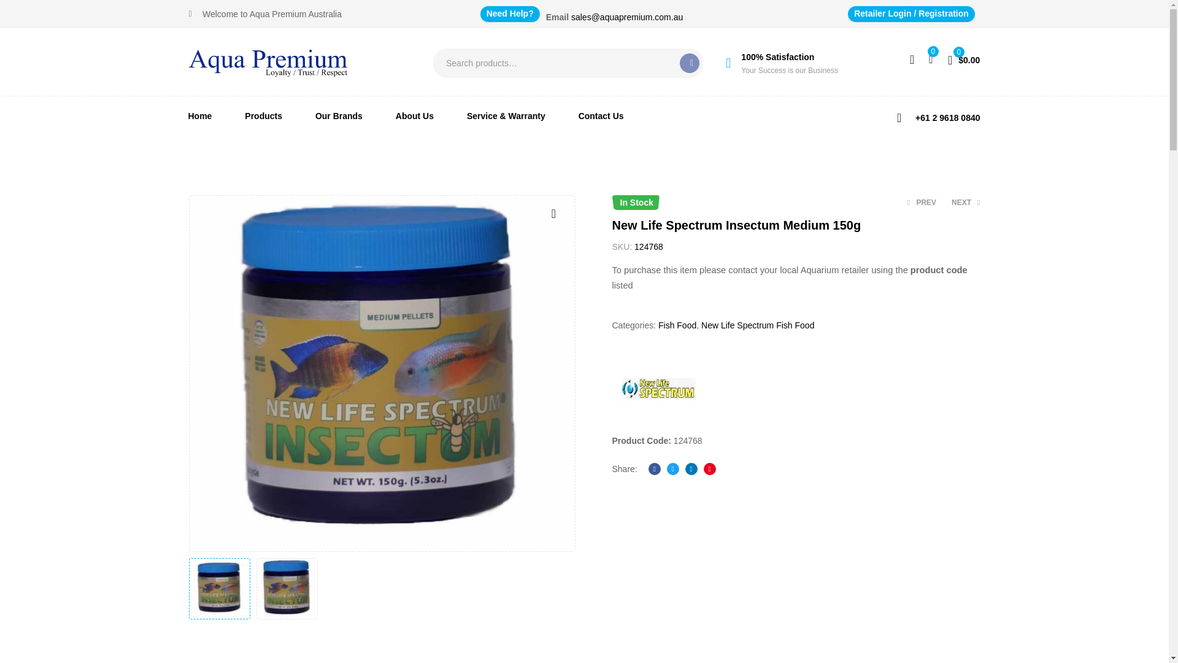  Describe the element at coordinates (510, 14) in the screenshot. I see `Need Help?` at that location.